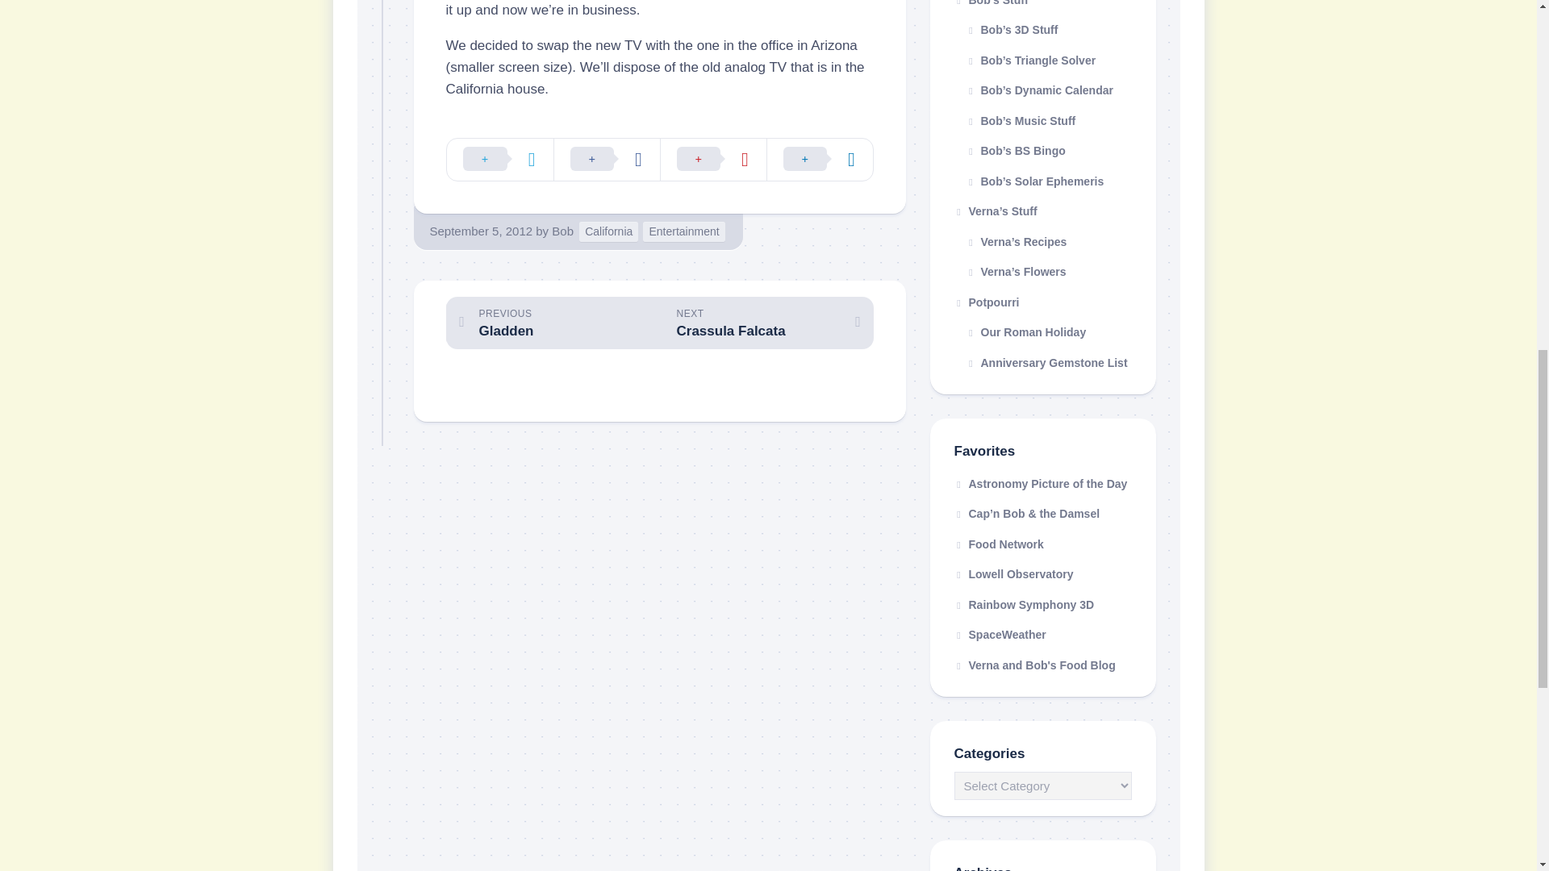 Image resolution: width=1549 pixels, height=871 pixels. Describe the element at coordinates (1000, 634) in the screenshot. I see `SpaceWeather` at that location.